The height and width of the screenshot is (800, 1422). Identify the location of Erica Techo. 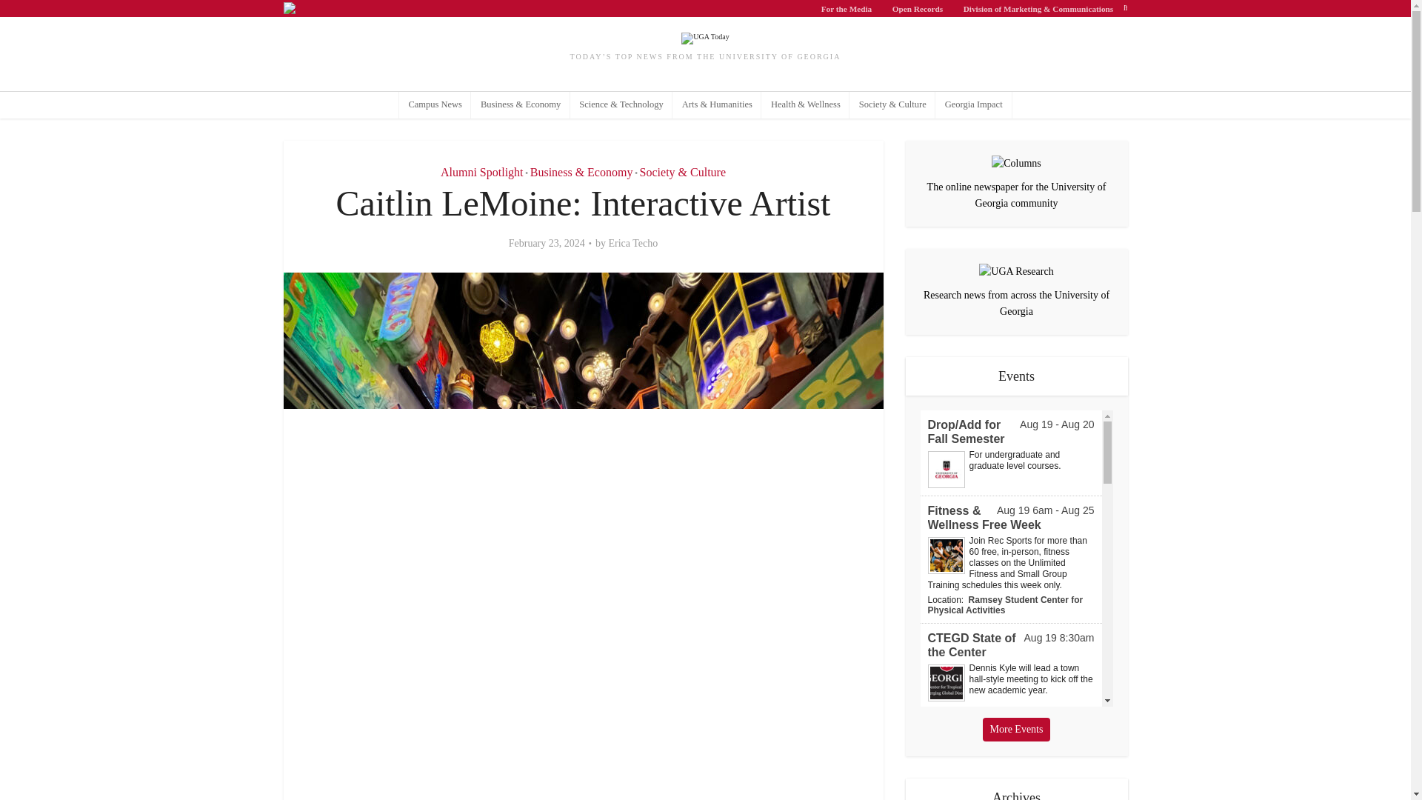
(632, 243).